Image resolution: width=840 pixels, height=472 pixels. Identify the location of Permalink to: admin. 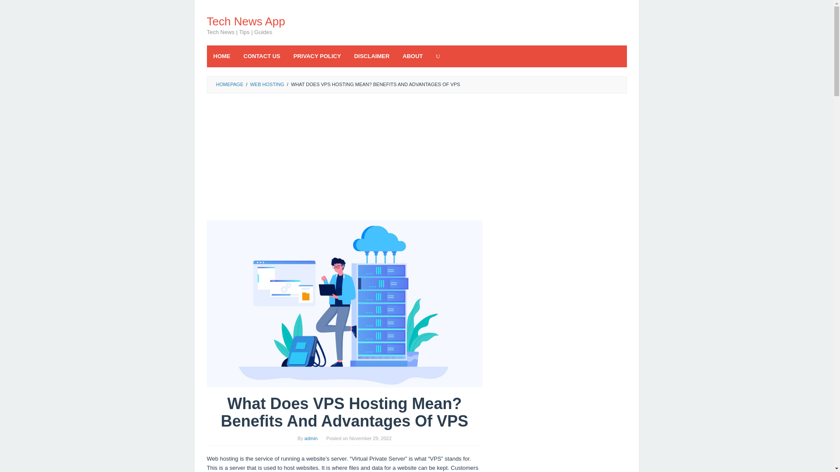
(311, 438).